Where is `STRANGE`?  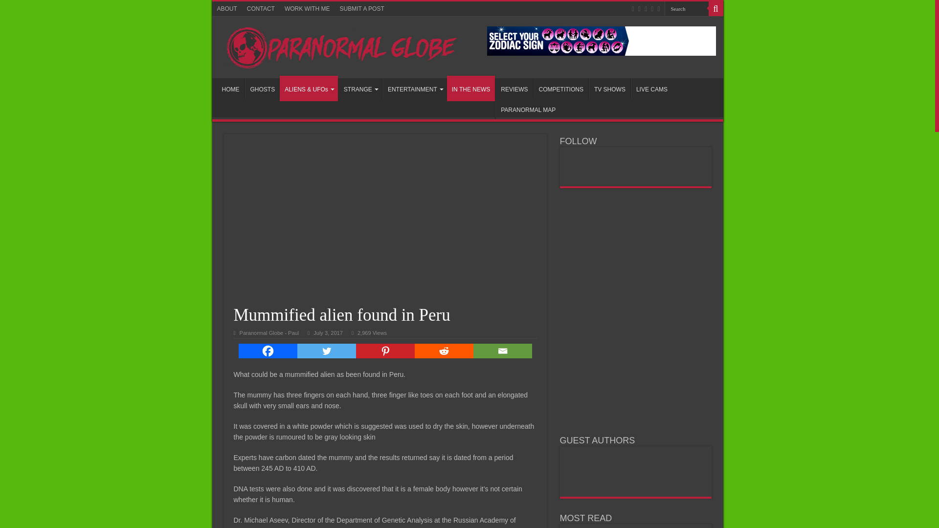 STRANGE is located at coordinates (360, 88).